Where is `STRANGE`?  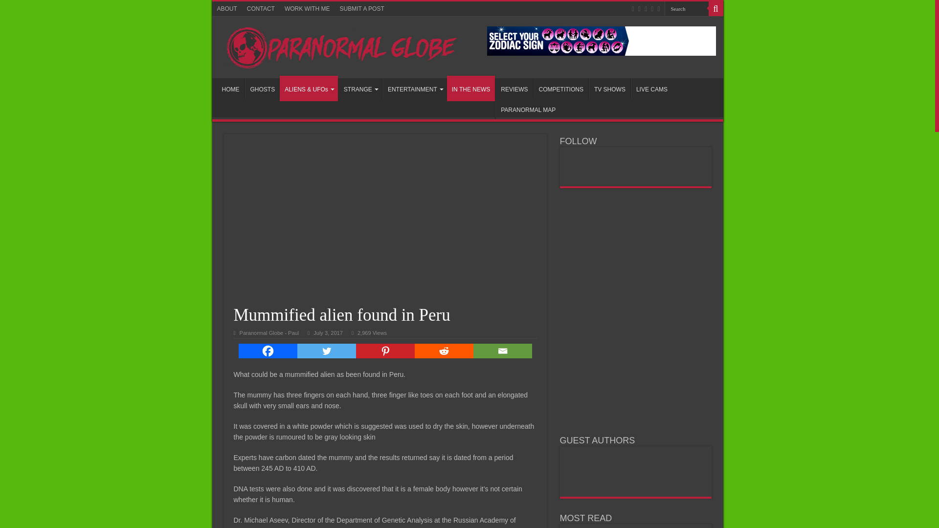 STRANGE is located at coordinates (360, 88).